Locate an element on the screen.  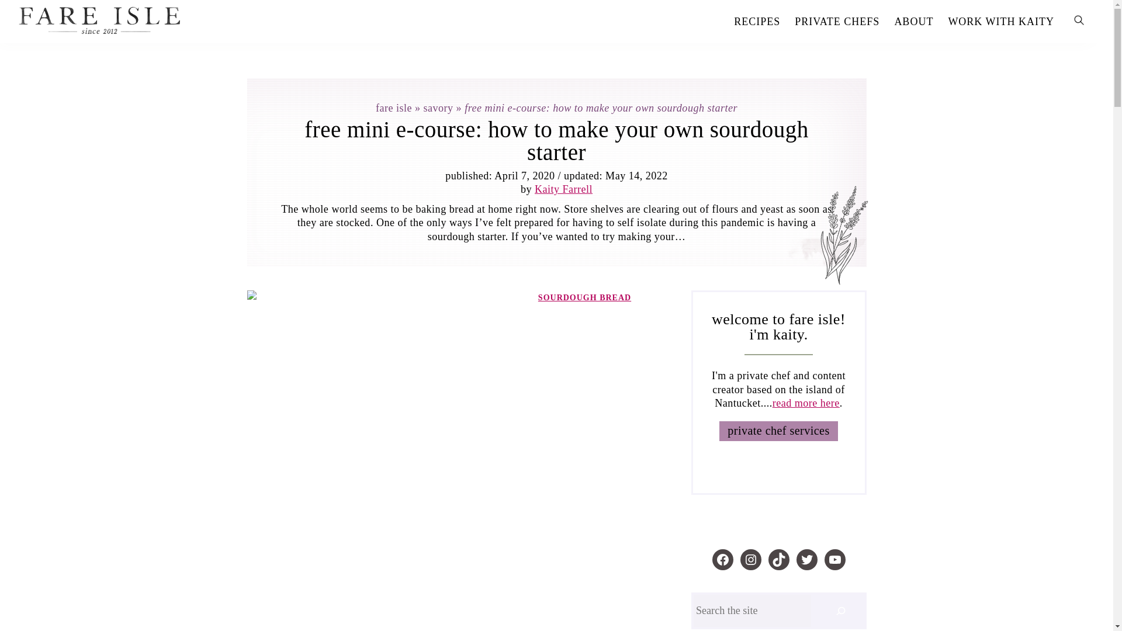
Kaity Farrell is located at coordinates (563, 189).